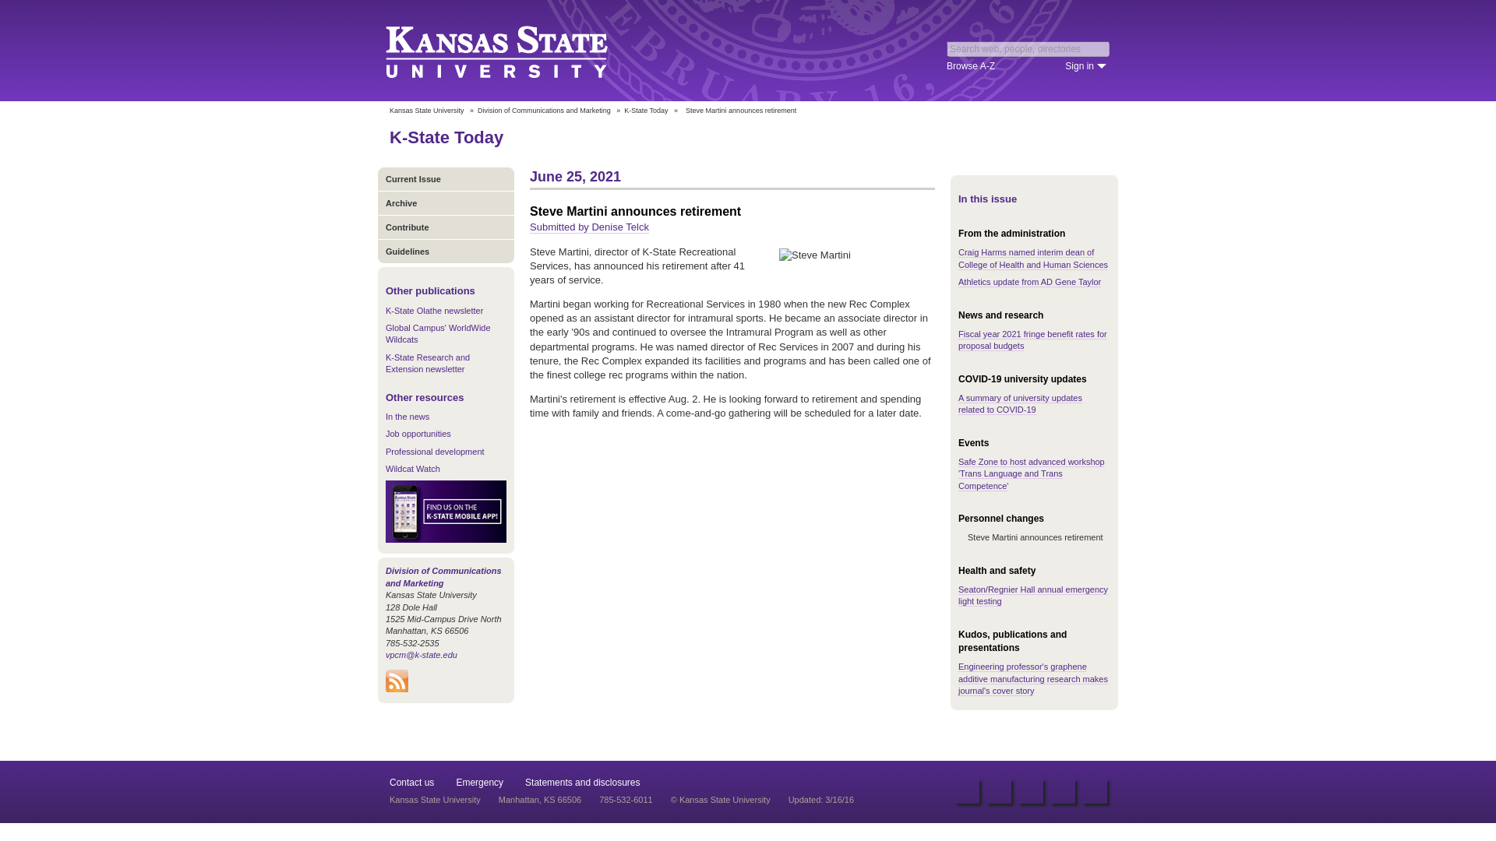 This screenshot has width=1496, height=841. Describe the element at coordinates (446, 137) in the screenshot. I see `K-State Today` at that location.